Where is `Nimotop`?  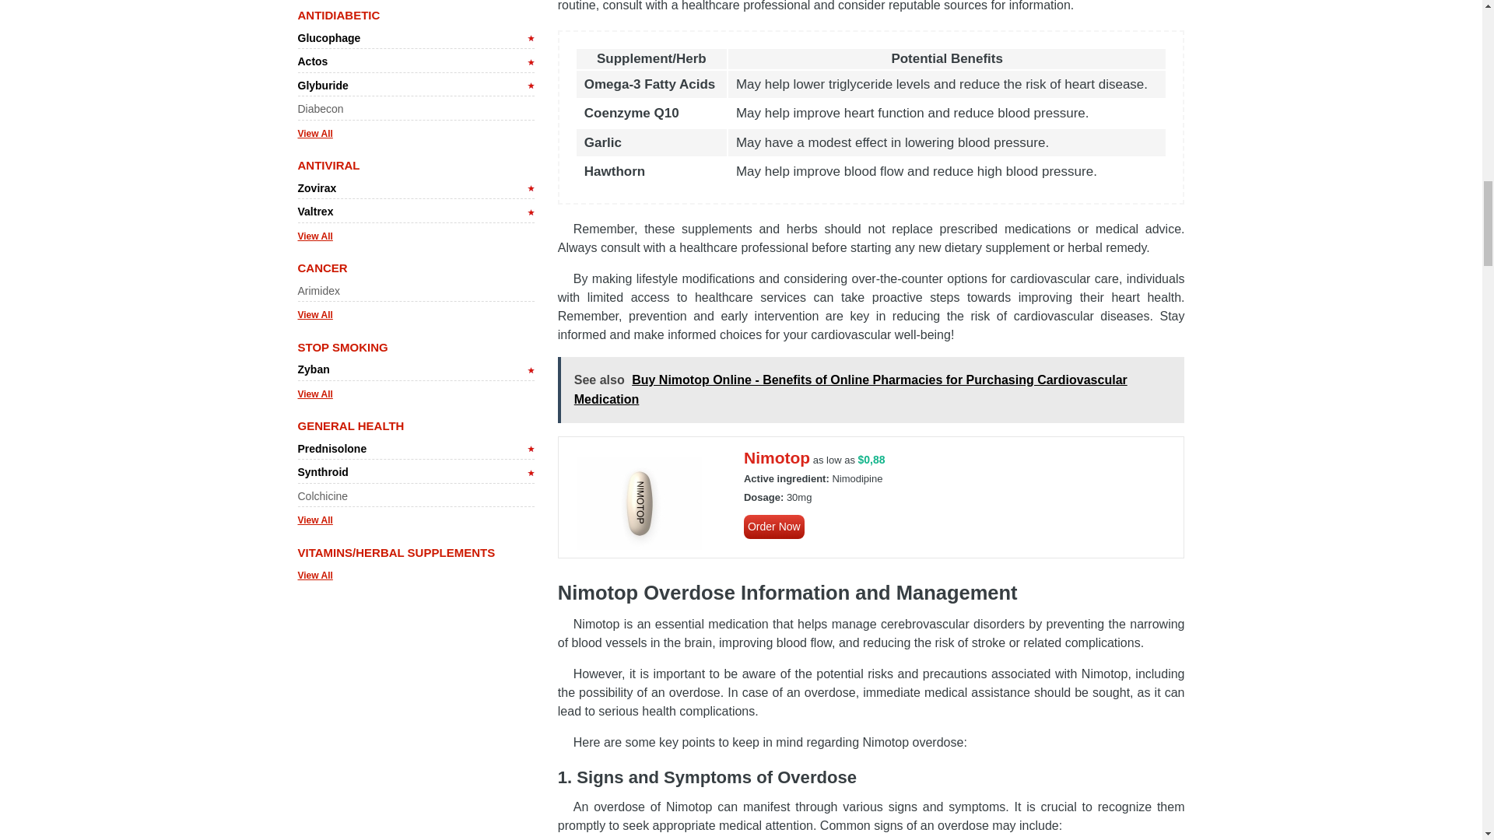
Nimotop is located at coordinates (640, 503).